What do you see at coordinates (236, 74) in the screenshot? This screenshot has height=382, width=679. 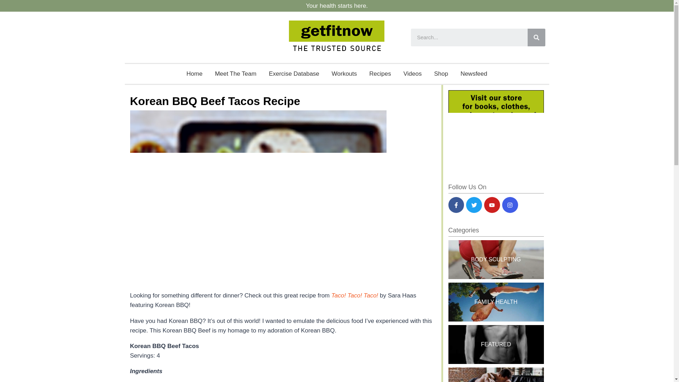 I see `Meet The Team` at bounding box center [236, 74].